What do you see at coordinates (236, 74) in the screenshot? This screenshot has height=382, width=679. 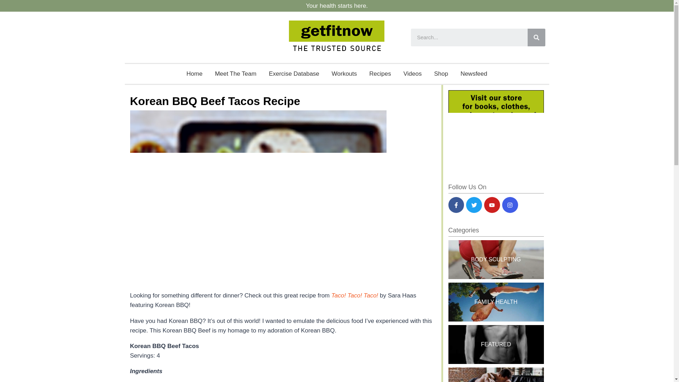 I see `Meet The Team` at bounding box center [236, 74].